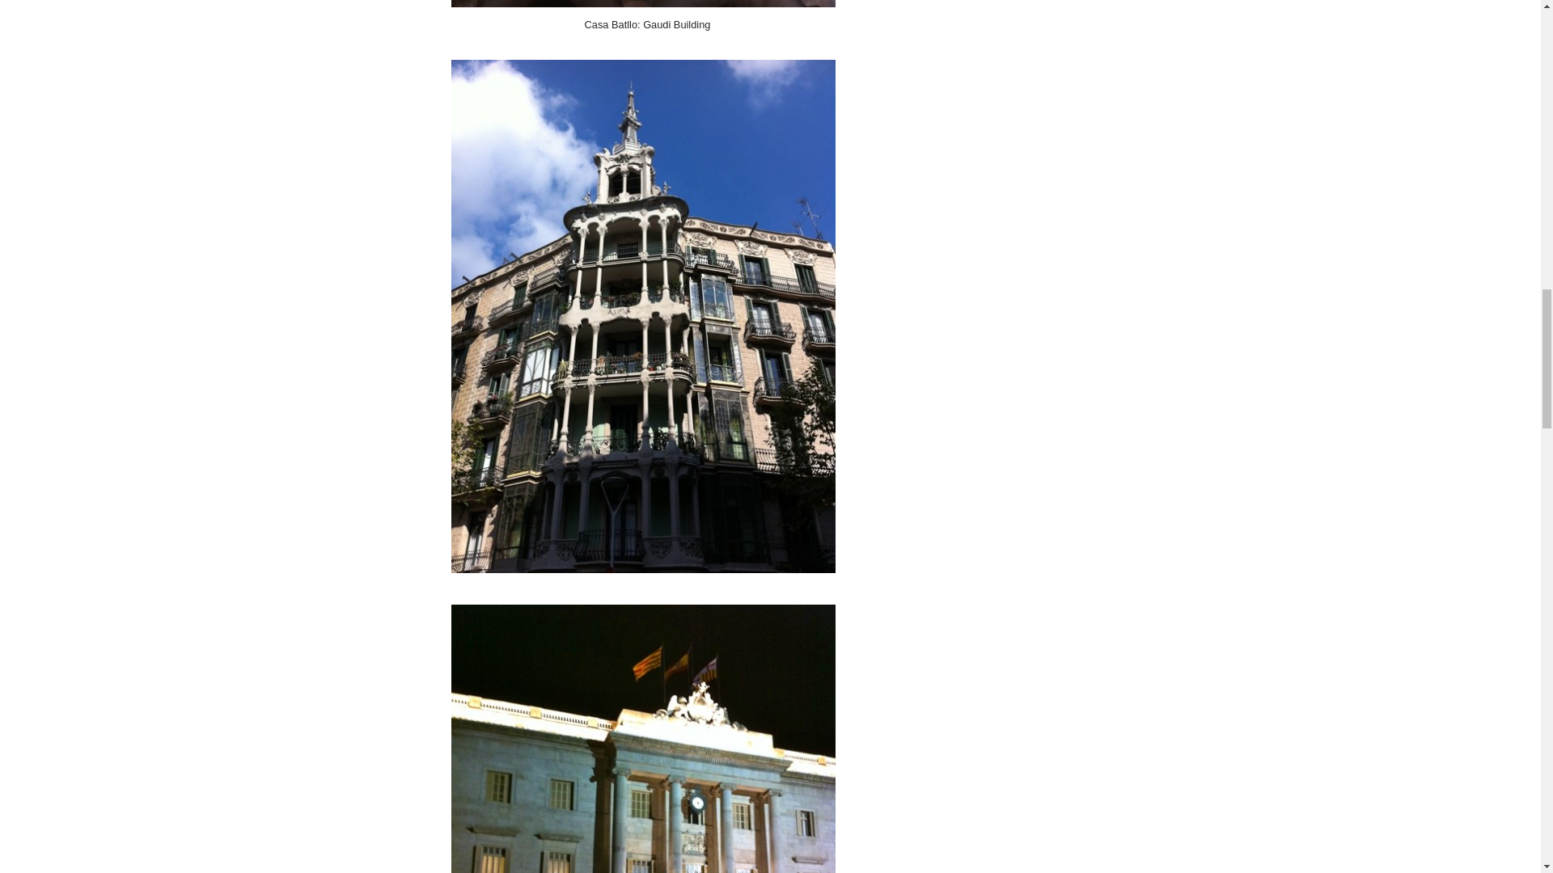 This screenshot has width=1553, height=873. What do you see at coordinates (643, 739) in the screenshot?
I see `Government Building Barcelona` at bounding box center [643, 739].